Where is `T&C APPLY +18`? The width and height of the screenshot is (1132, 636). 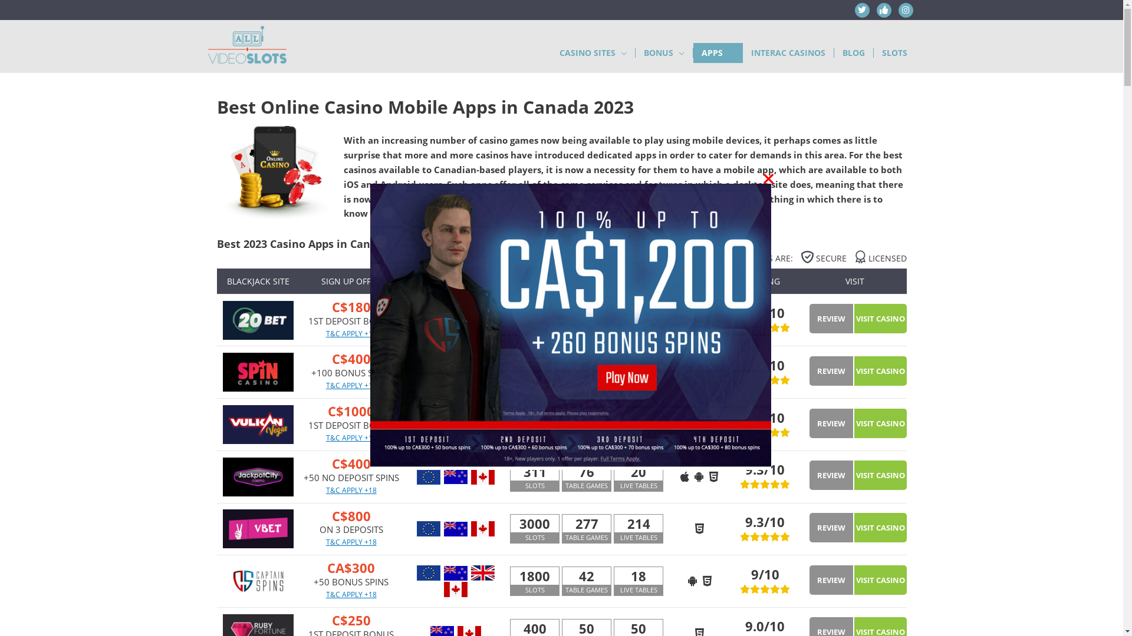
T&C APPLY +18 is located at coordinates (351, 438).